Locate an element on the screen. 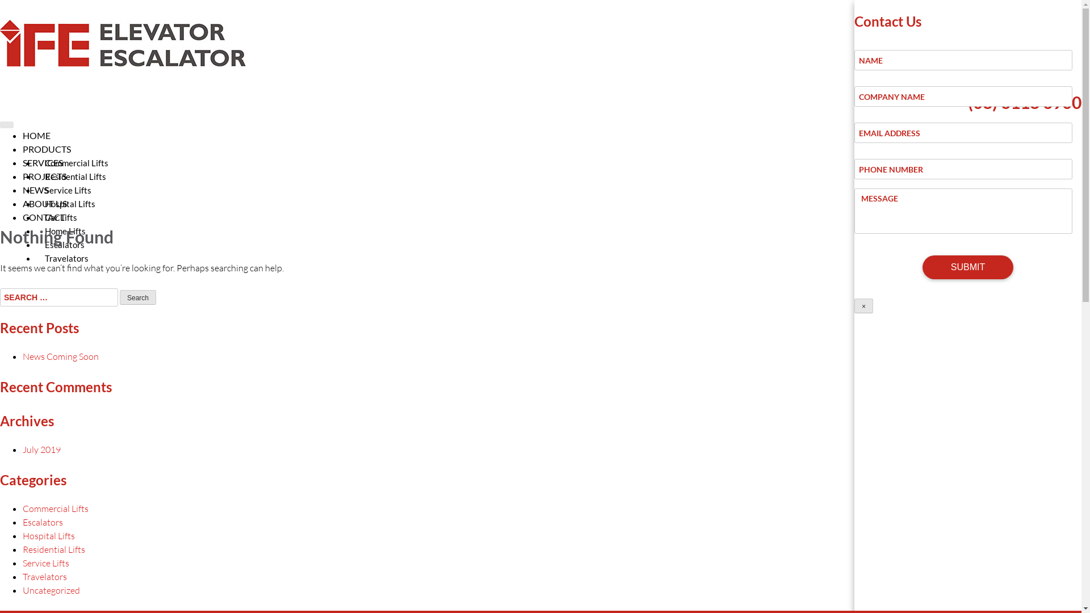 This screenshot has width=1090, height=613. Residential Lifts is located at coordinates (76, 177).